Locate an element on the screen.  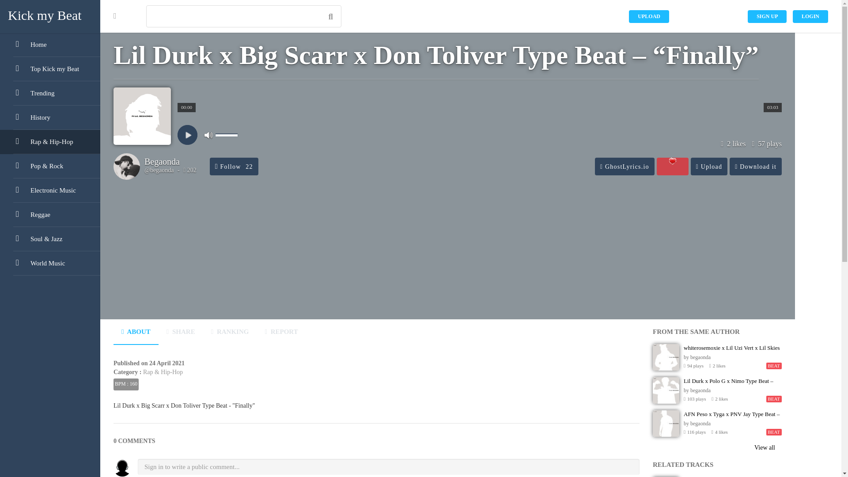
Trending is located at coordinates (50, 93).